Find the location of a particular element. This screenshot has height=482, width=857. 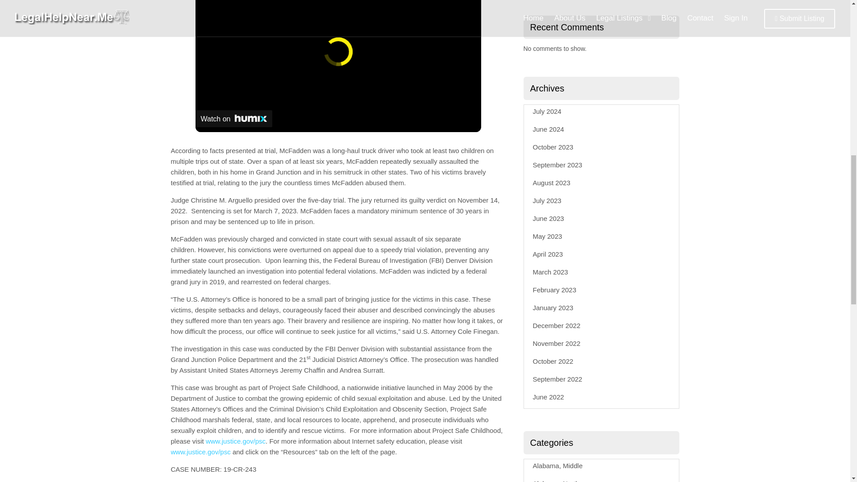

October 2023 is located at coordinates (553, 147).